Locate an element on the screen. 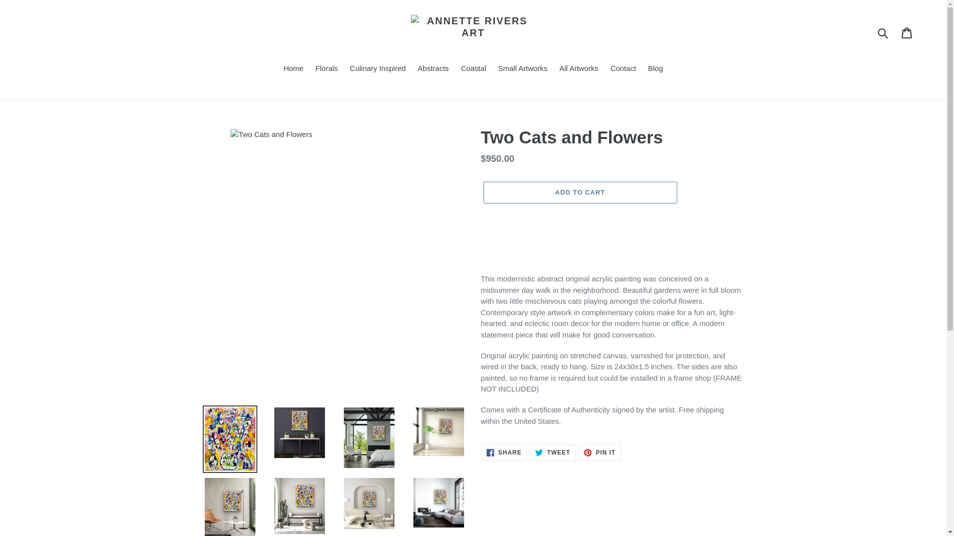 The image size is (954, 536). Cart is located at coordinates (907, 33).